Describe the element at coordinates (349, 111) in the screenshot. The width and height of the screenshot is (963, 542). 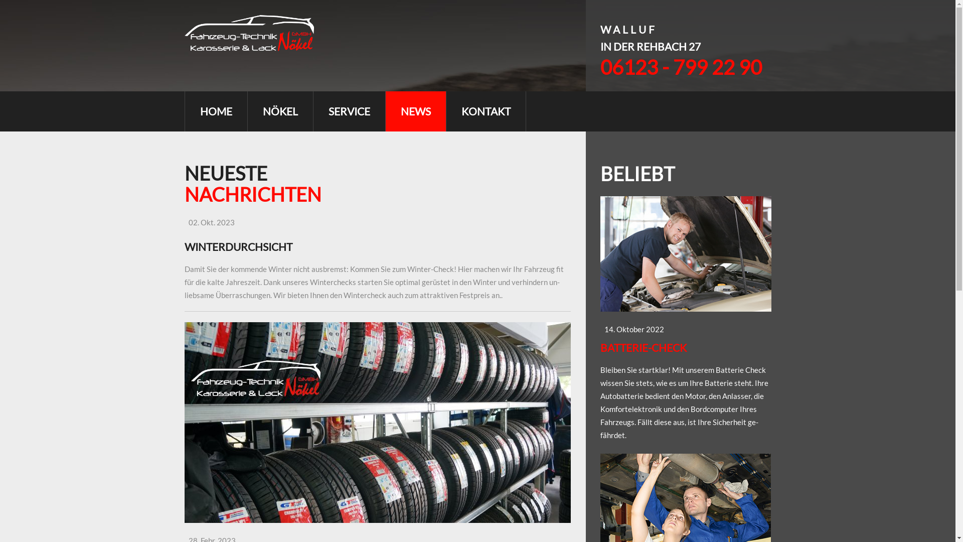
I see `SERVICE` at that location.